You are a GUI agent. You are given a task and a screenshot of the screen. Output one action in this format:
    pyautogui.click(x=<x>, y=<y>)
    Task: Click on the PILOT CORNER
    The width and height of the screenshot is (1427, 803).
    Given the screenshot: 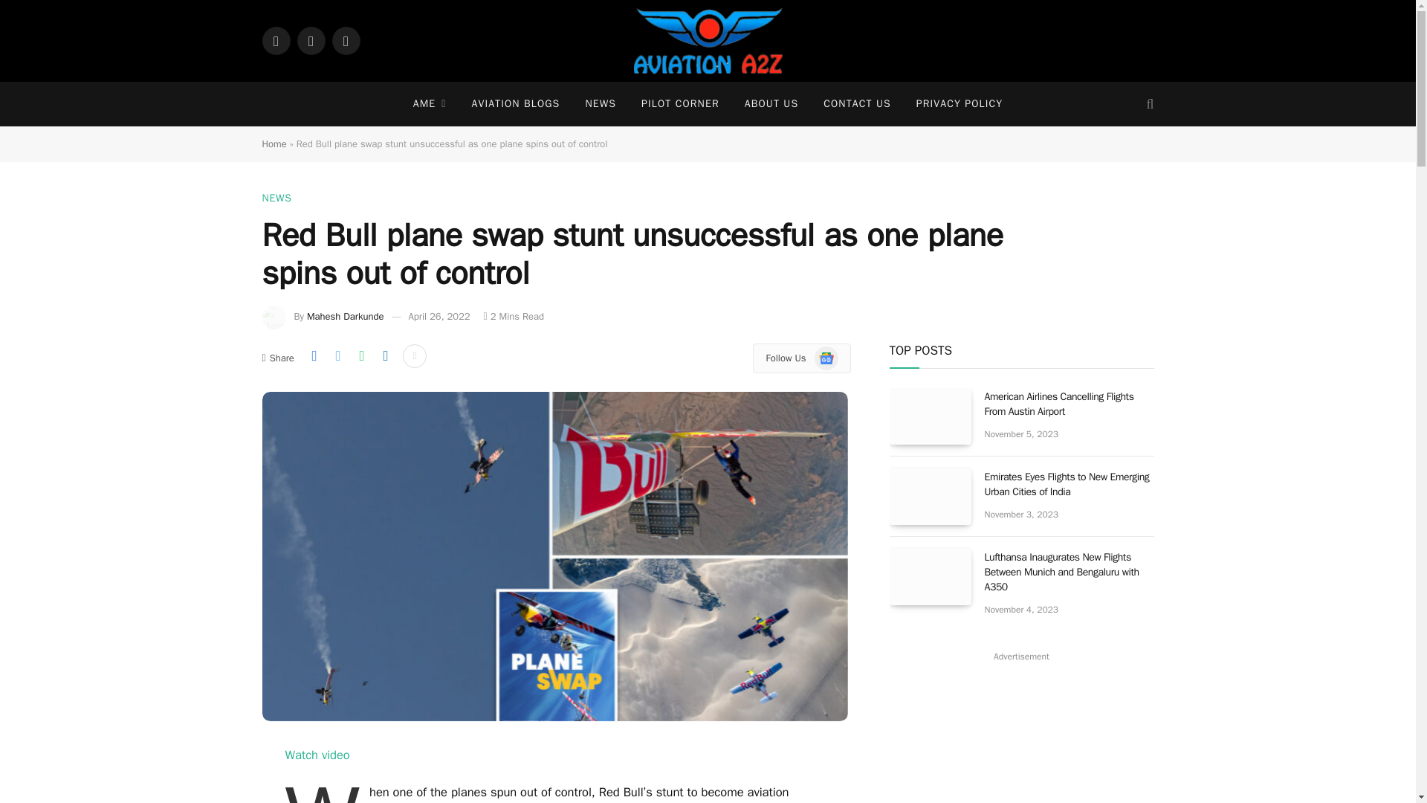 What is the action you would take?
    pyautogui.click(x=680, y=104)
    